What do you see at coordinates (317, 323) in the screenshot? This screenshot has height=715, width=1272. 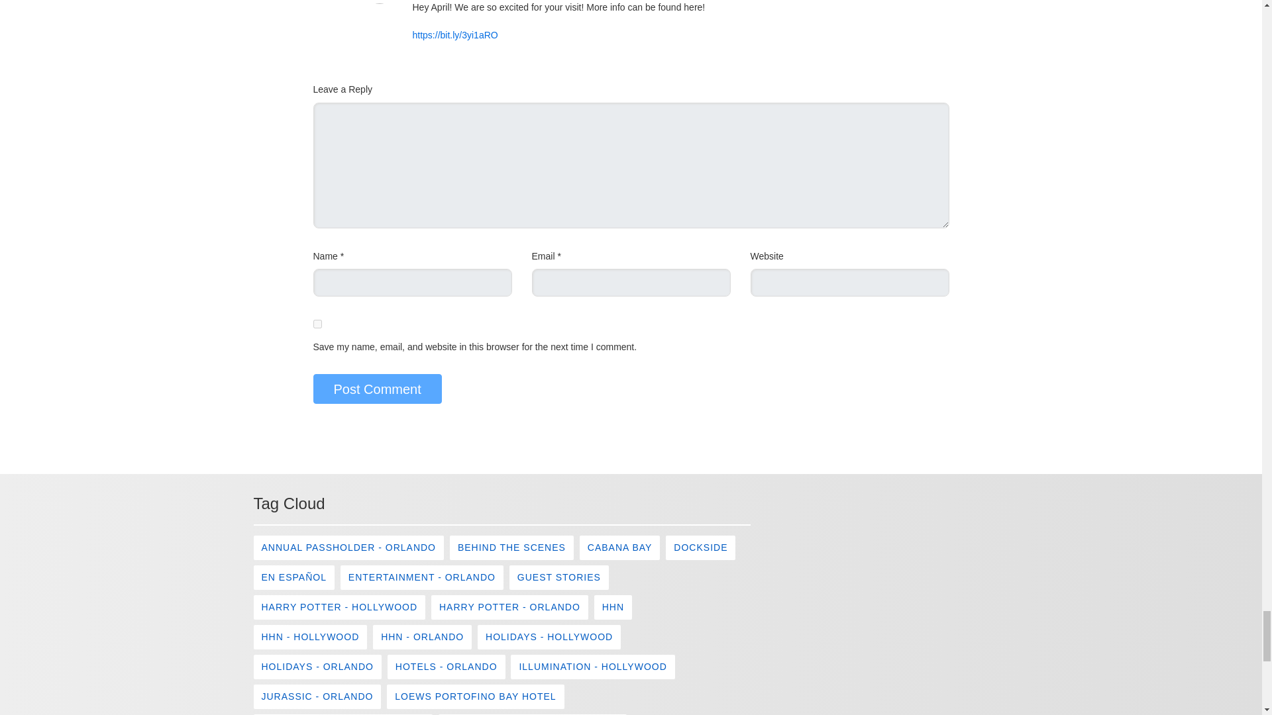 I see `yes` at bounding box center [317, 323].